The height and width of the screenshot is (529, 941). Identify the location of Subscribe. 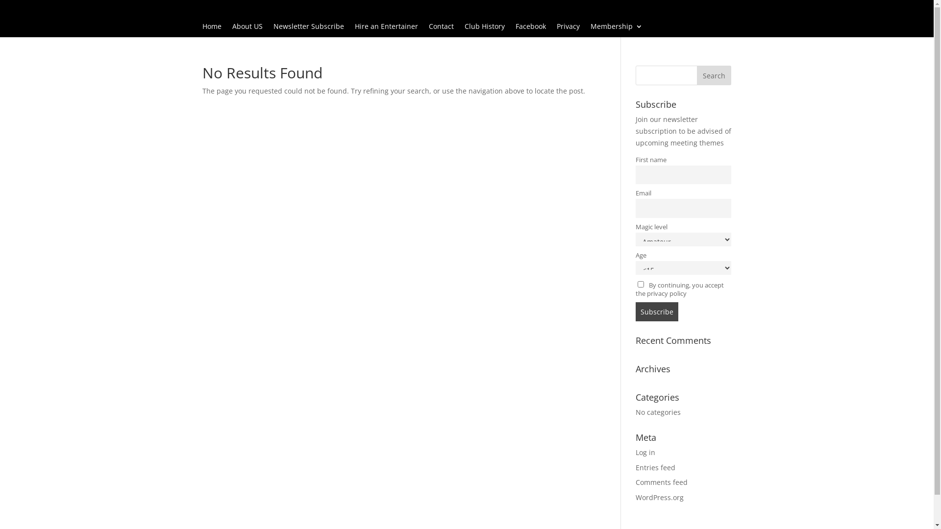
(657, 312).